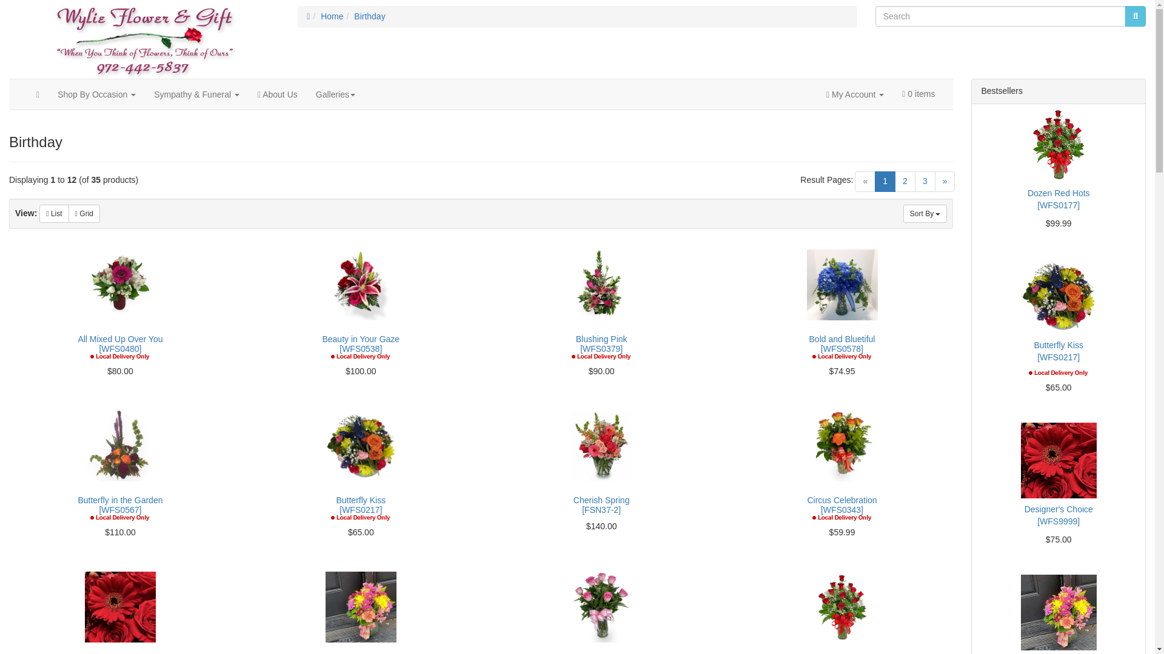 This screenshot has height=654, width=1164. I want to click on Beauty in Your Gaze, so click(361, 285).